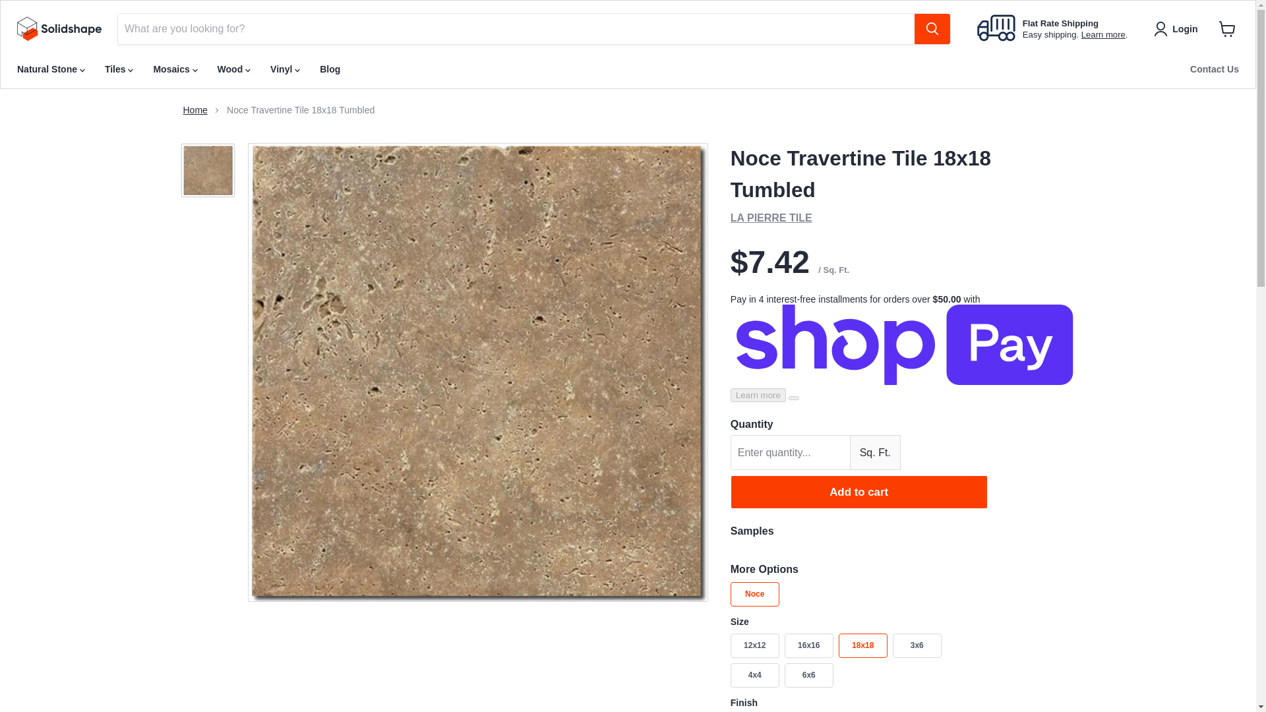  What do you see at coordinates (1227, 28) in the screenshot?
I see `View cart` at bounding box center [1227, 28].